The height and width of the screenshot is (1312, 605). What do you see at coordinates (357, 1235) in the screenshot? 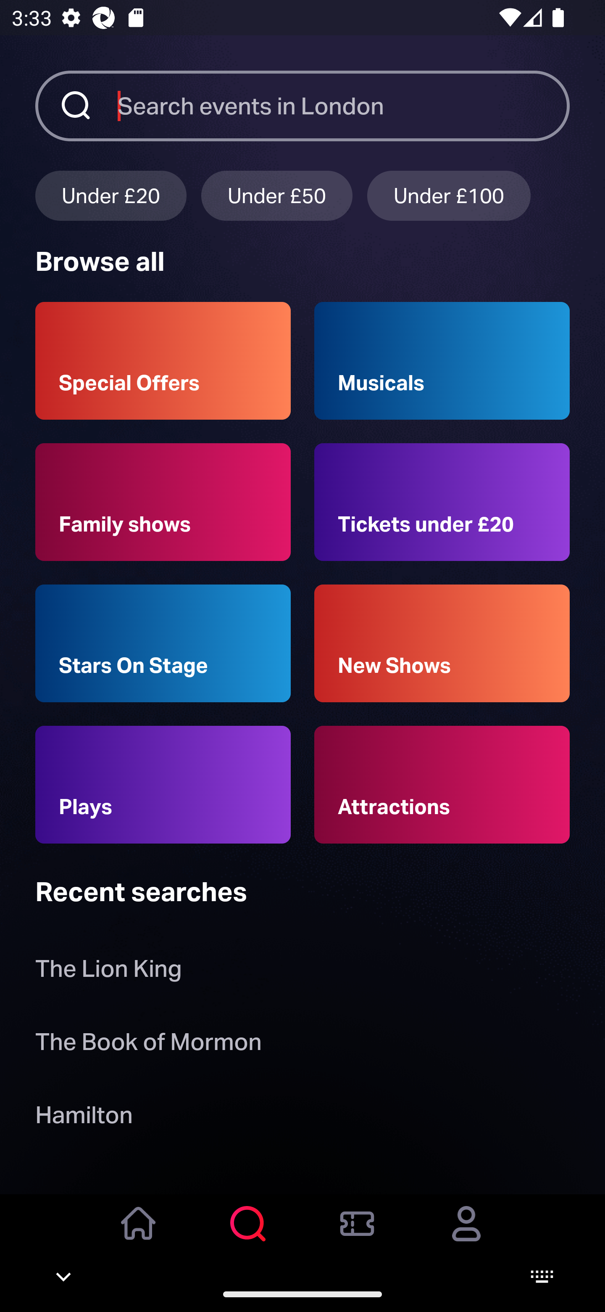
I see `Orders` at bounding box center [357, 1235].